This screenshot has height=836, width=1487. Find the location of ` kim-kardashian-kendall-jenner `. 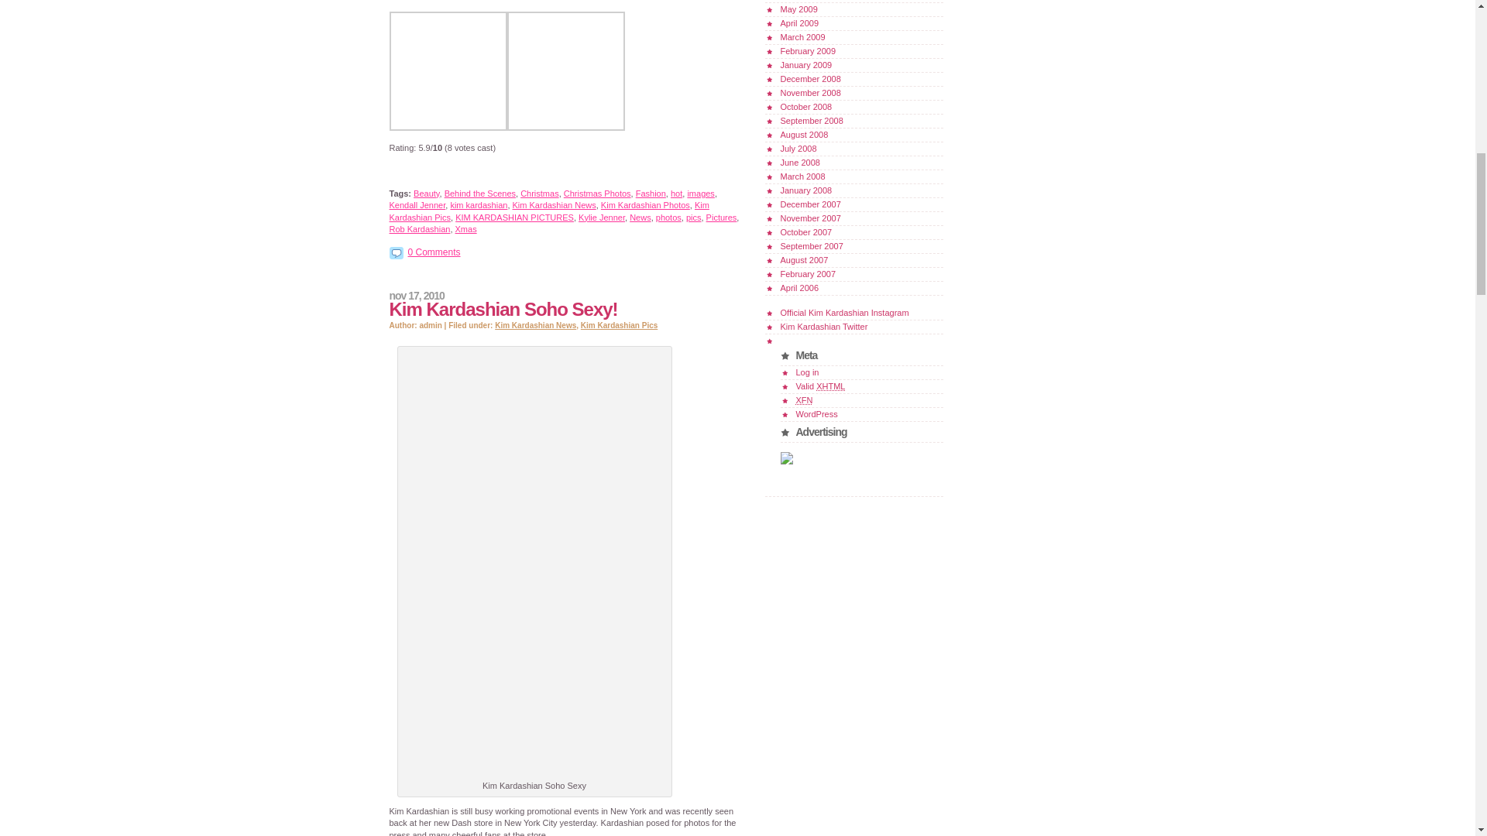

 kim-kardashian-kendall-jenner  is located at coordinates (565, 127).